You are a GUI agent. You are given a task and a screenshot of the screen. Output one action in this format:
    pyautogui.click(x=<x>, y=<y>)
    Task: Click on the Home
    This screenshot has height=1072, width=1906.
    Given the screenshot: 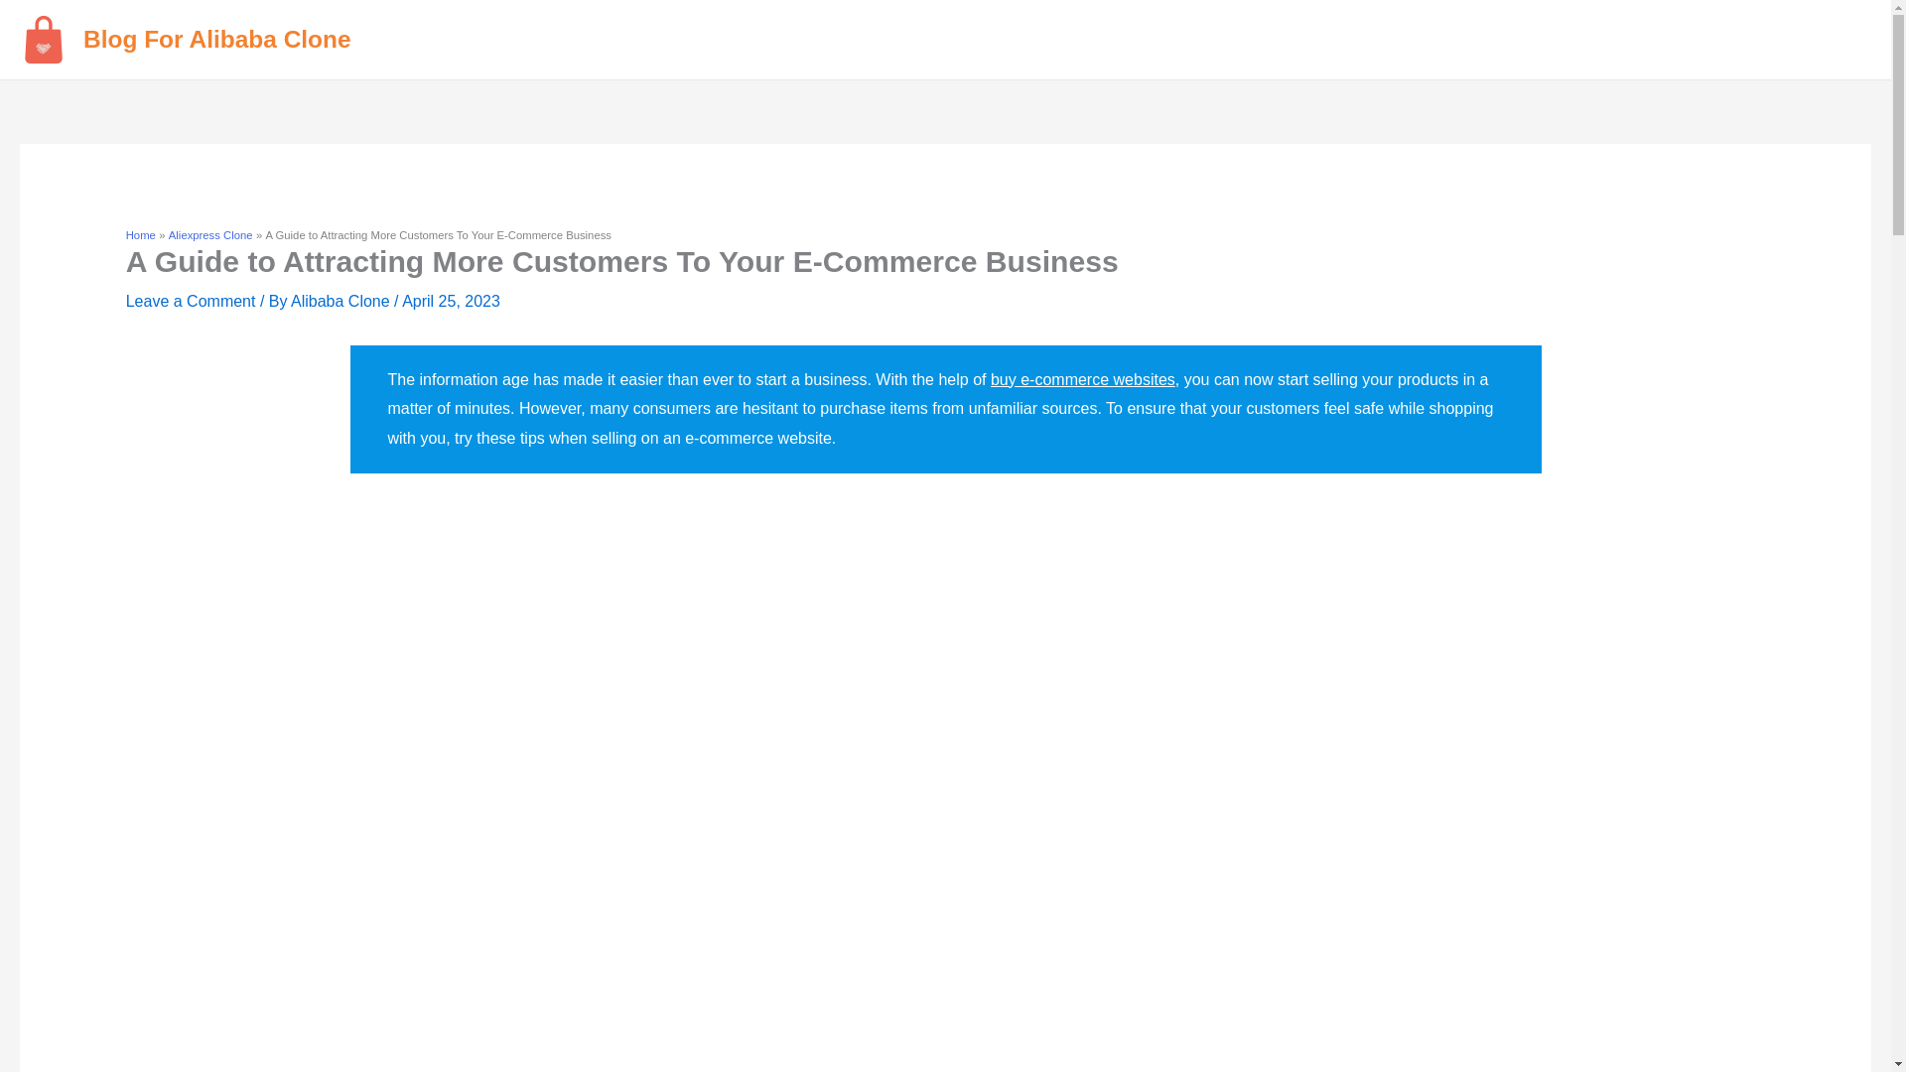 What is the action you would take?
    pyautogui.click(x=141, y=235)
    